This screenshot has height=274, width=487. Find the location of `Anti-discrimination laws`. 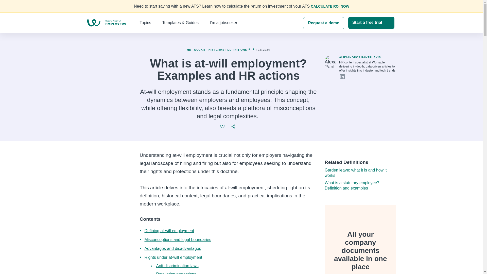

Anti-discrimination laws is located at coordinates (177, 266).